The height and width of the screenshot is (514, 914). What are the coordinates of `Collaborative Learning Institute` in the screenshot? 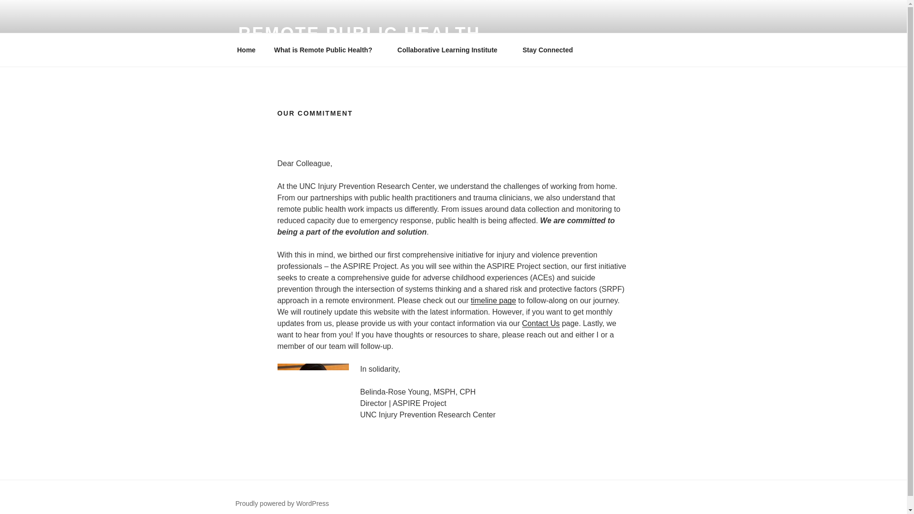 It's located at (450, 49).